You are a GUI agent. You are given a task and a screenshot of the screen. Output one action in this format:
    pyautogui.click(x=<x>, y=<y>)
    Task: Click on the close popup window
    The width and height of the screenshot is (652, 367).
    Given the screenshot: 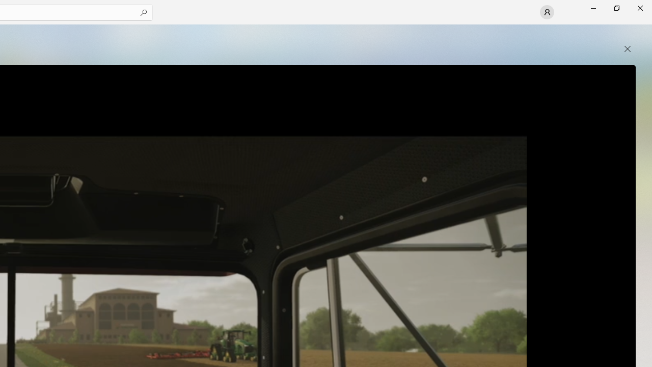 What is the action you would take?
    pyautogui.click(x=628, y=49)
    